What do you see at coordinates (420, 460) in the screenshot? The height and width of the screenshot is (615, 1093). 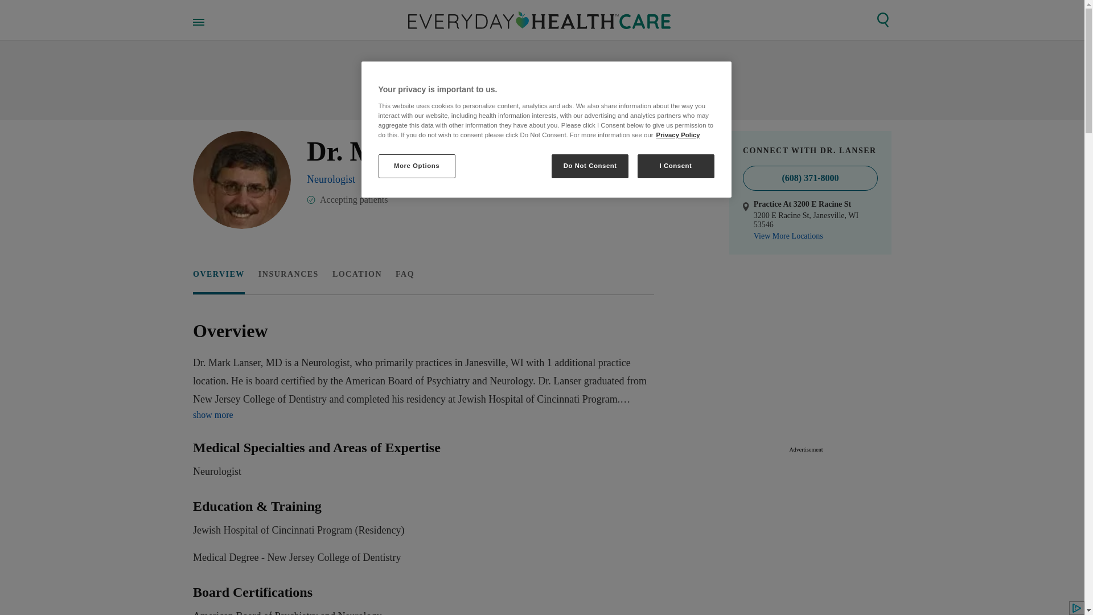 I see `INSURANCES` at bounding box center [420, 460].